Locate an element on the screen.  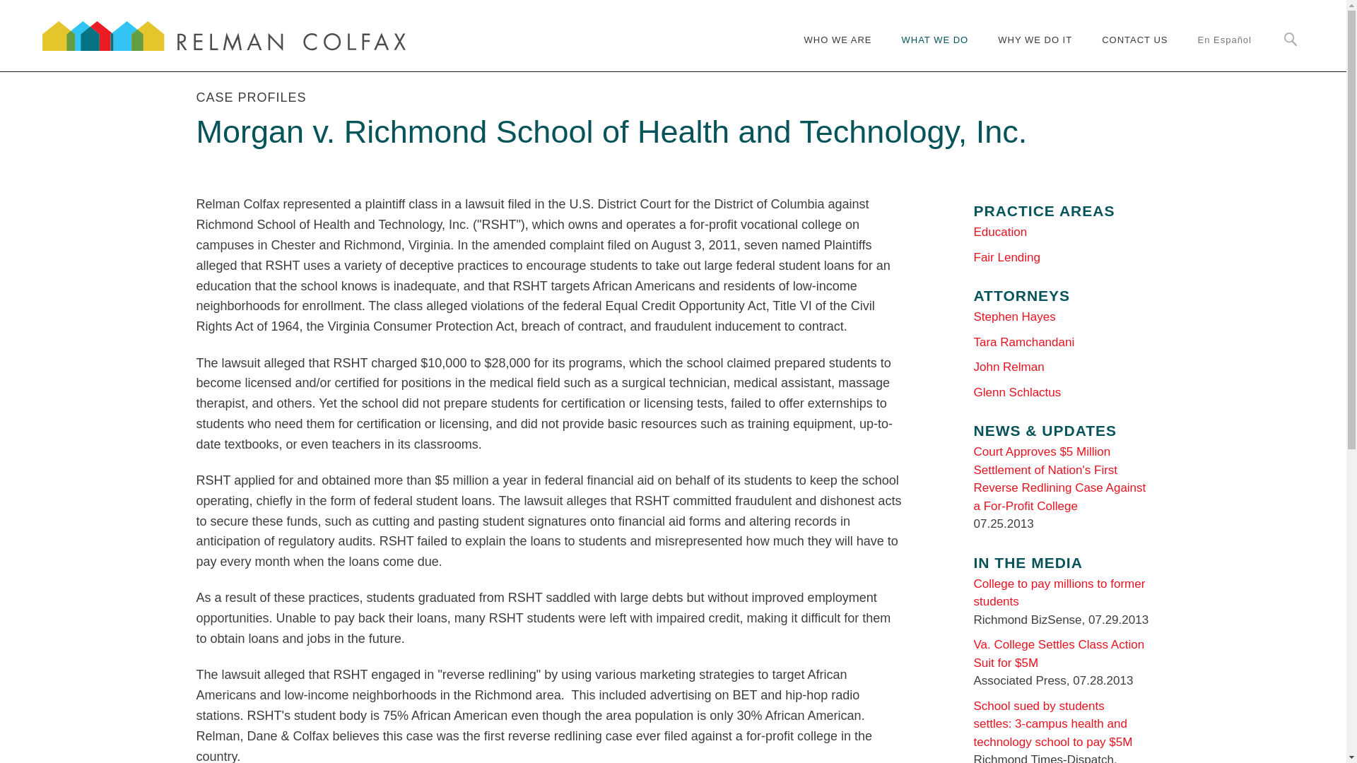
CONTACT US is located at coordinates (1135, 48).